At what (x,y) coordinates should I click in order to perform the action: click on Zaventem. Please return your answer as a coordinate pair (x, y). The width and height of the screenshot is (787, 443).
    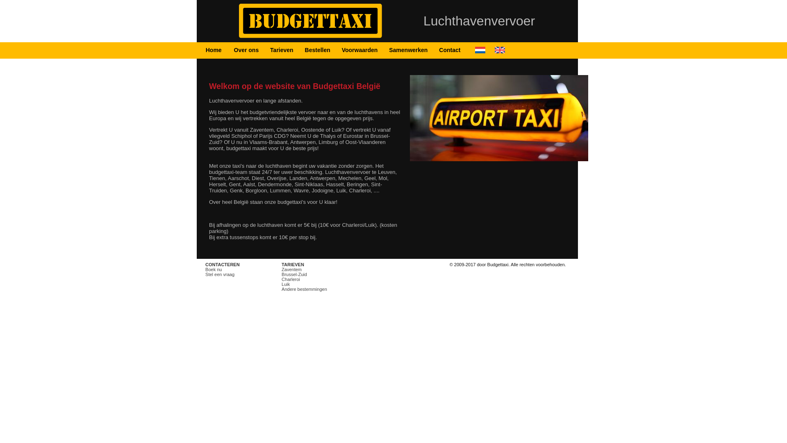
    Looking at the image, I should click on (292, 269).